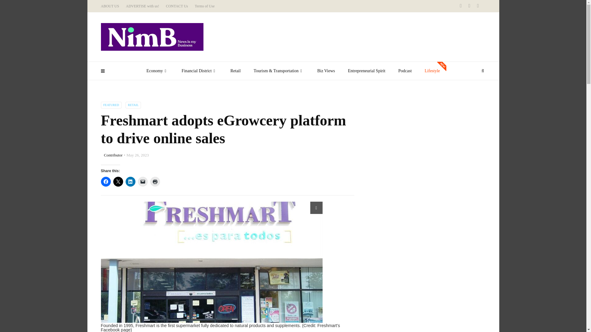  Describe the element at coordinates (204, 6) in the screenshot. I see `Terms of Use` at that location.